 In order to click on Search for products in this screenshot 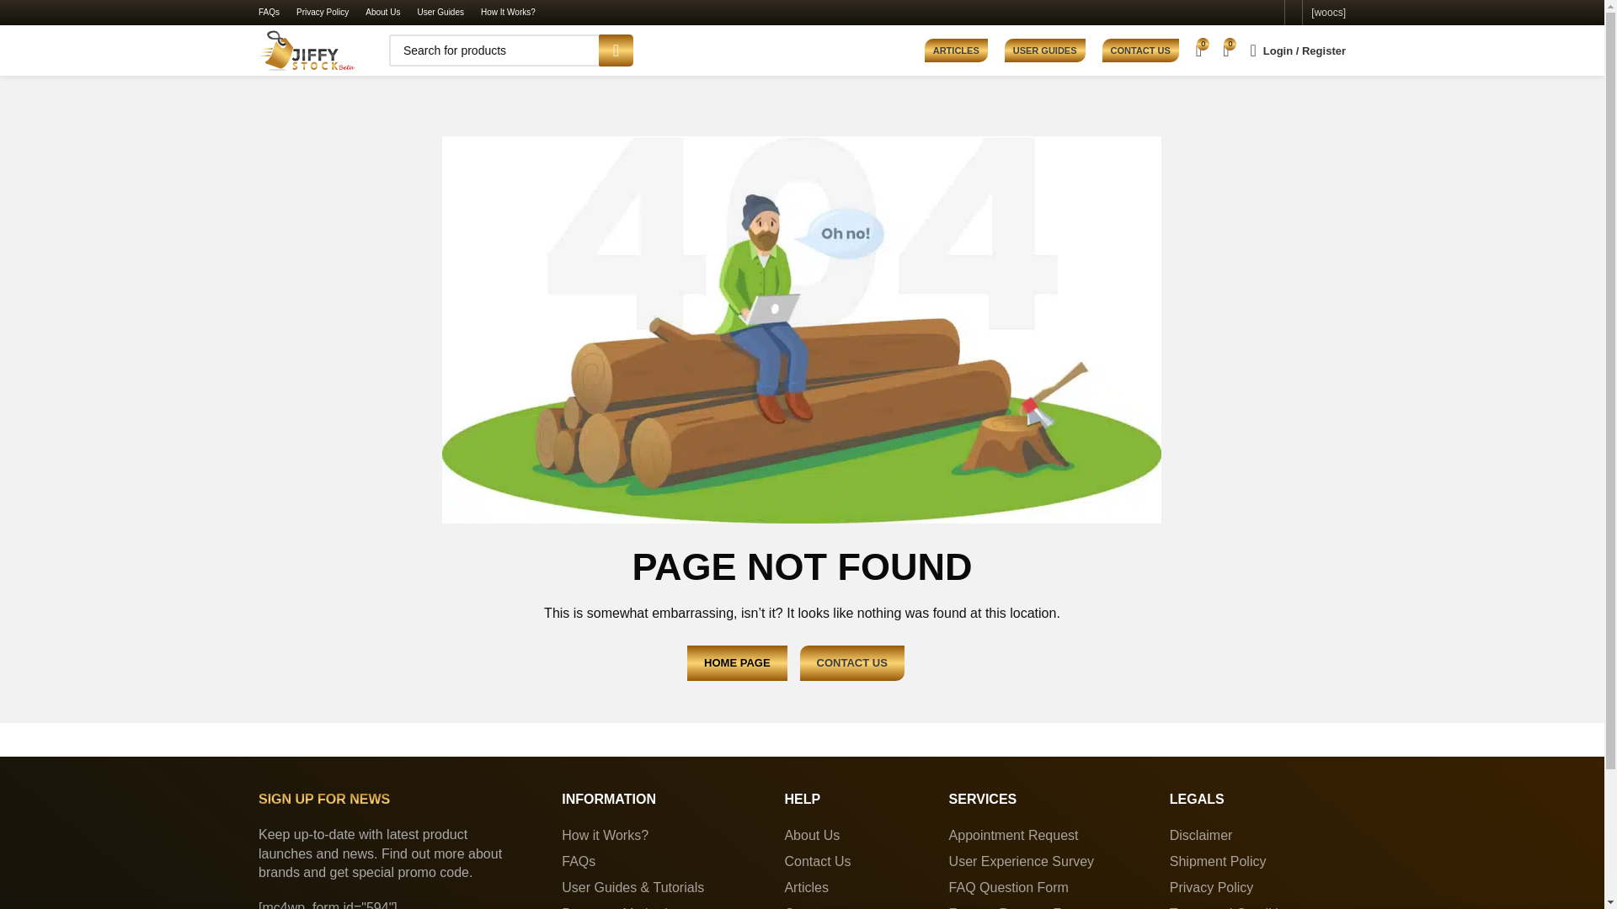, I will do `click(511, 50)`.